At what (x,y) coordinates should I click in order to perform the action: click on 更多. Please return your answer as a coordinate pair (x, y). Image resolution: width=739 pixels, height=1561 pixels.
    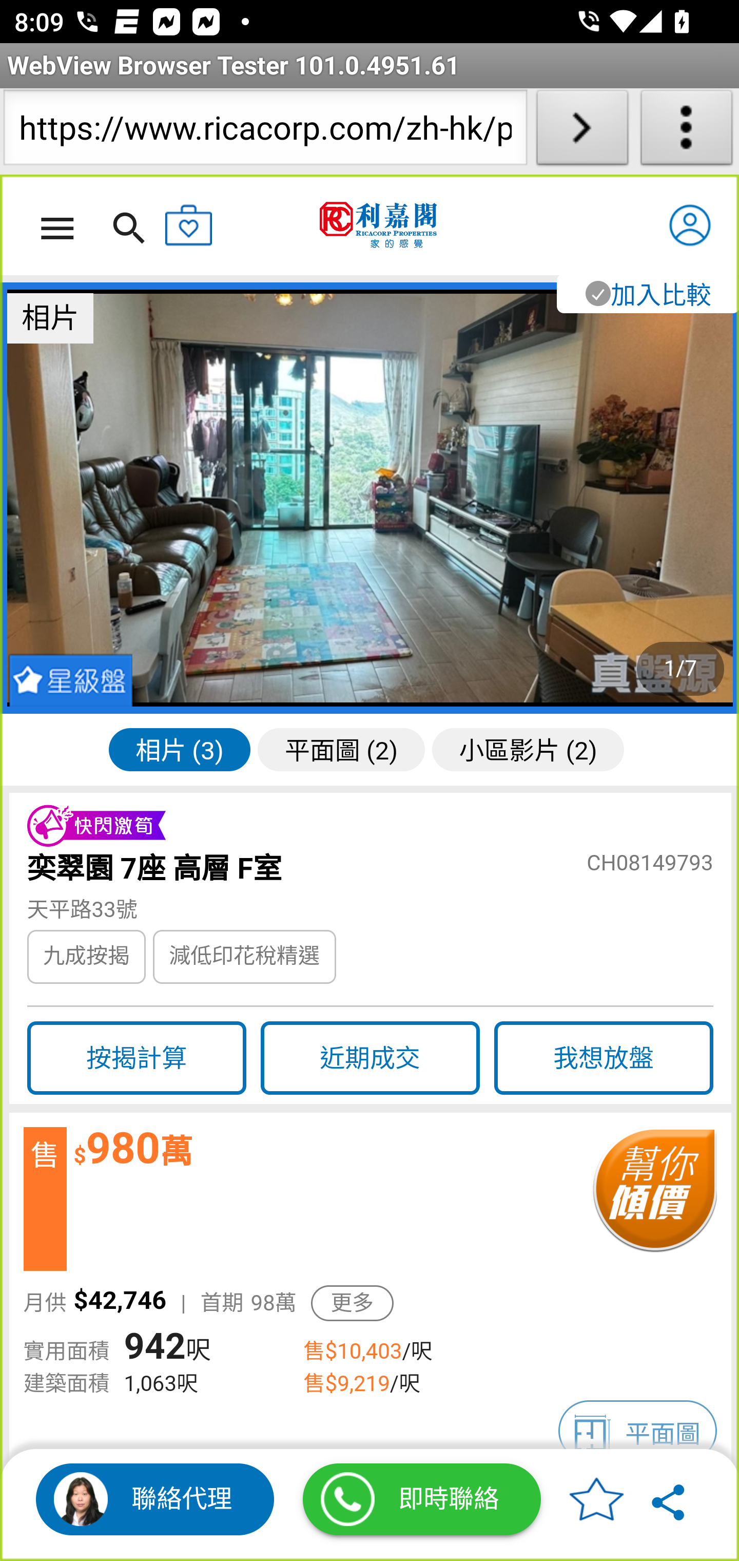
    Looking at the image, I should click on (352, 1303).